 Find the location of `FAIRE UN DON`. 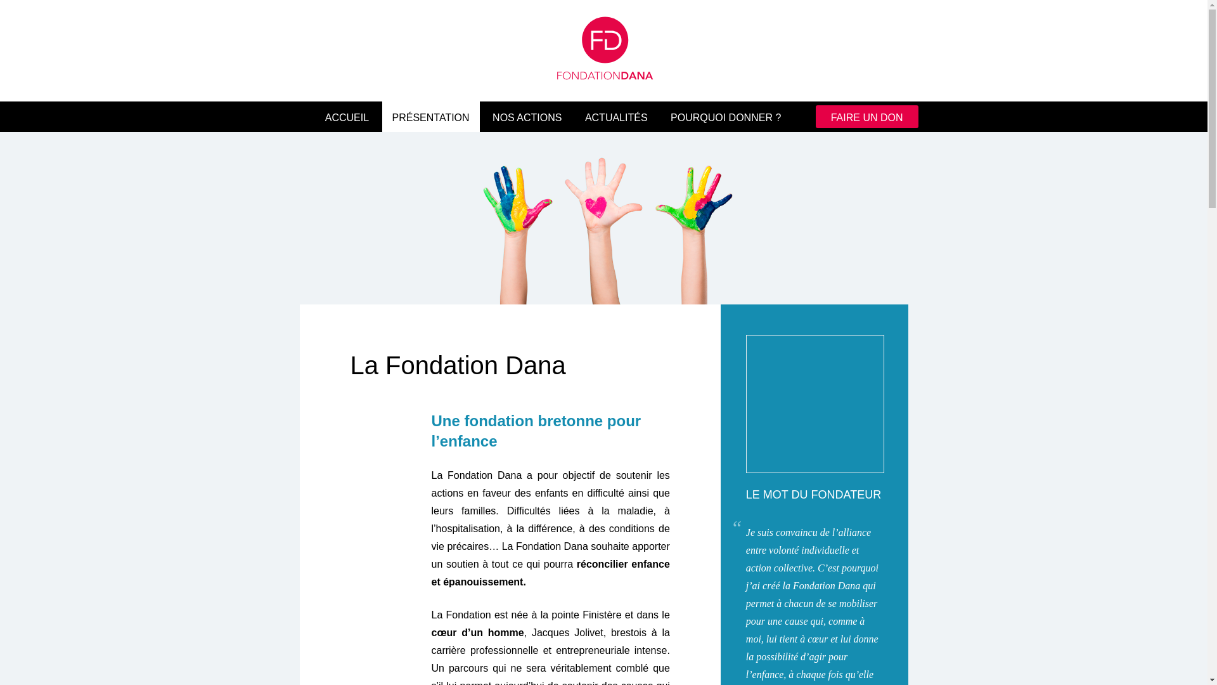

FAIRE UN DON is located at coordinates (867, 117).